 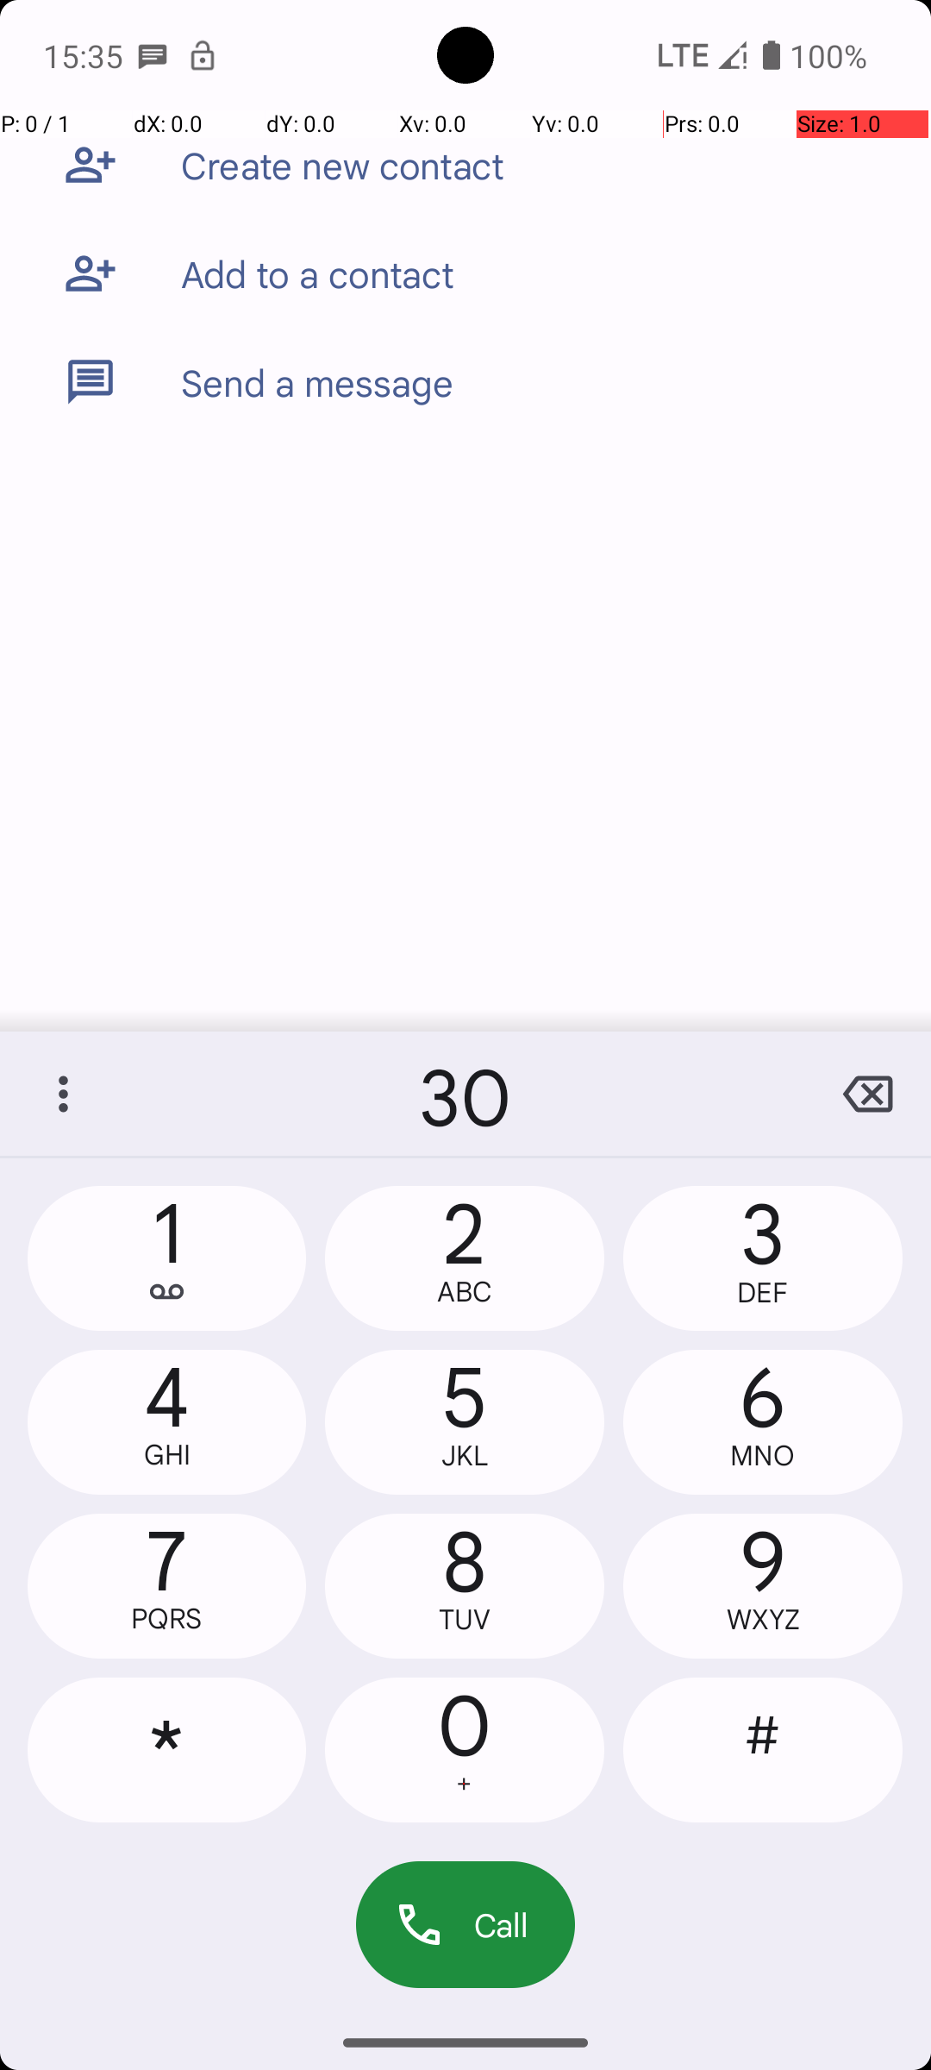 What do you see at coordinates (167, 1454) in the screenshot?
I see `GHI` at bounding box center [167, 1454].